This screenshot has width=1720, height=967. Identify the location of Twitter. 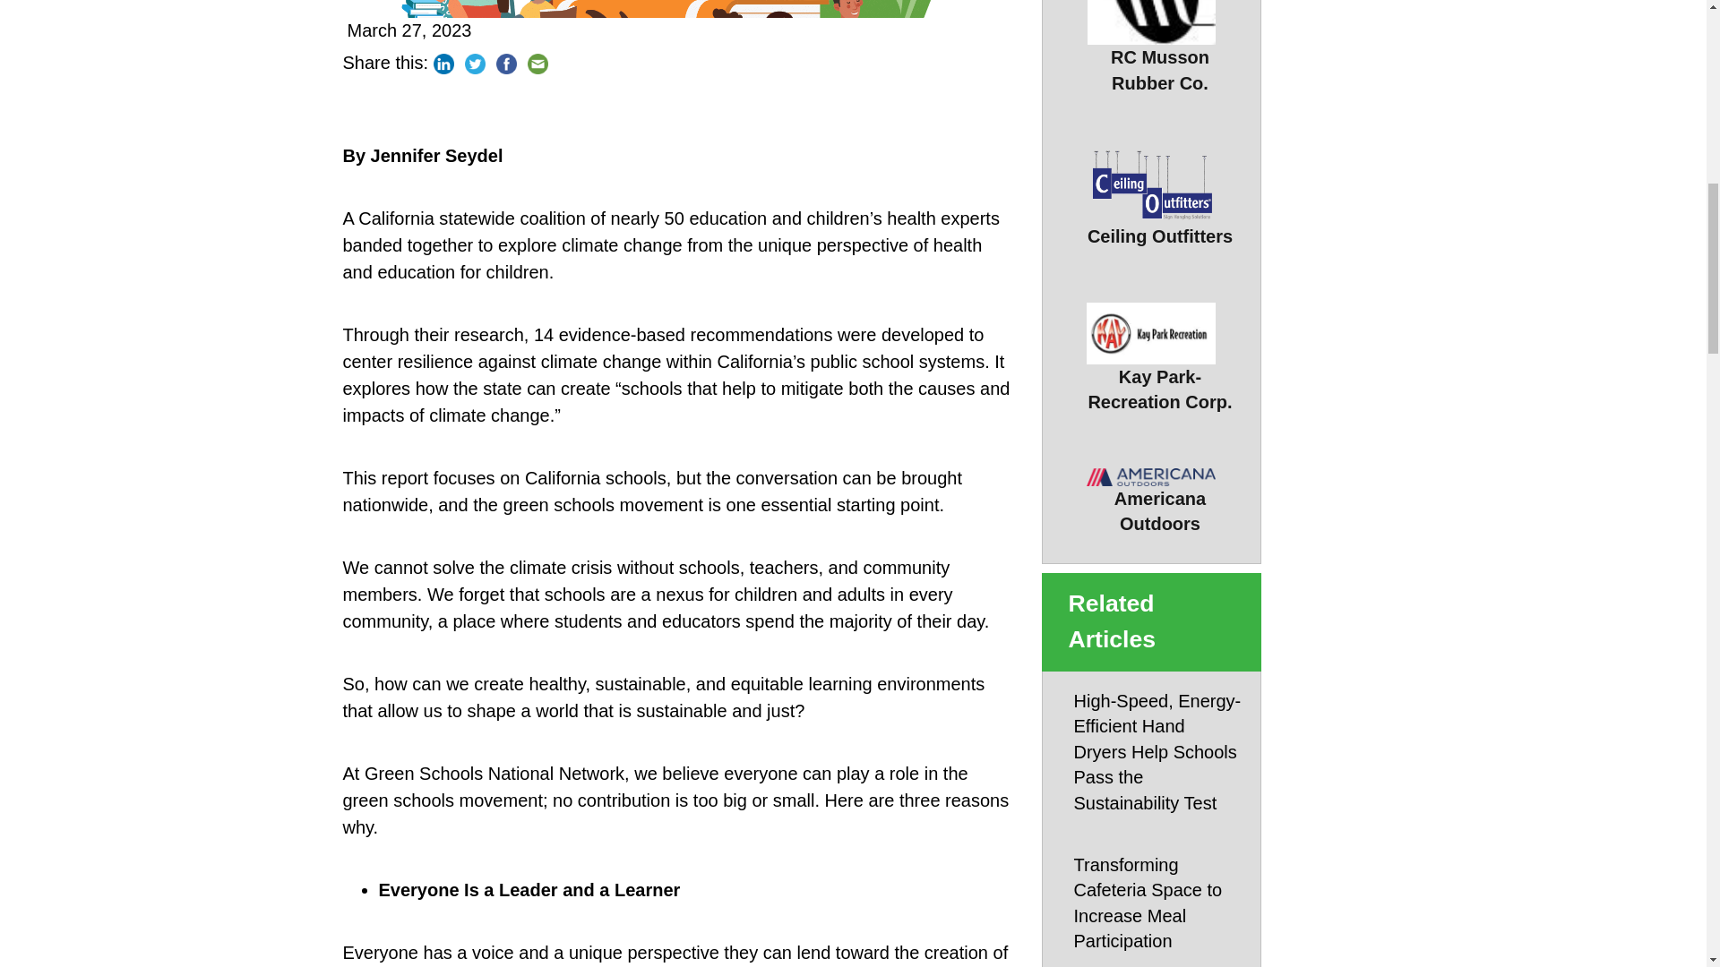
(475, 64).